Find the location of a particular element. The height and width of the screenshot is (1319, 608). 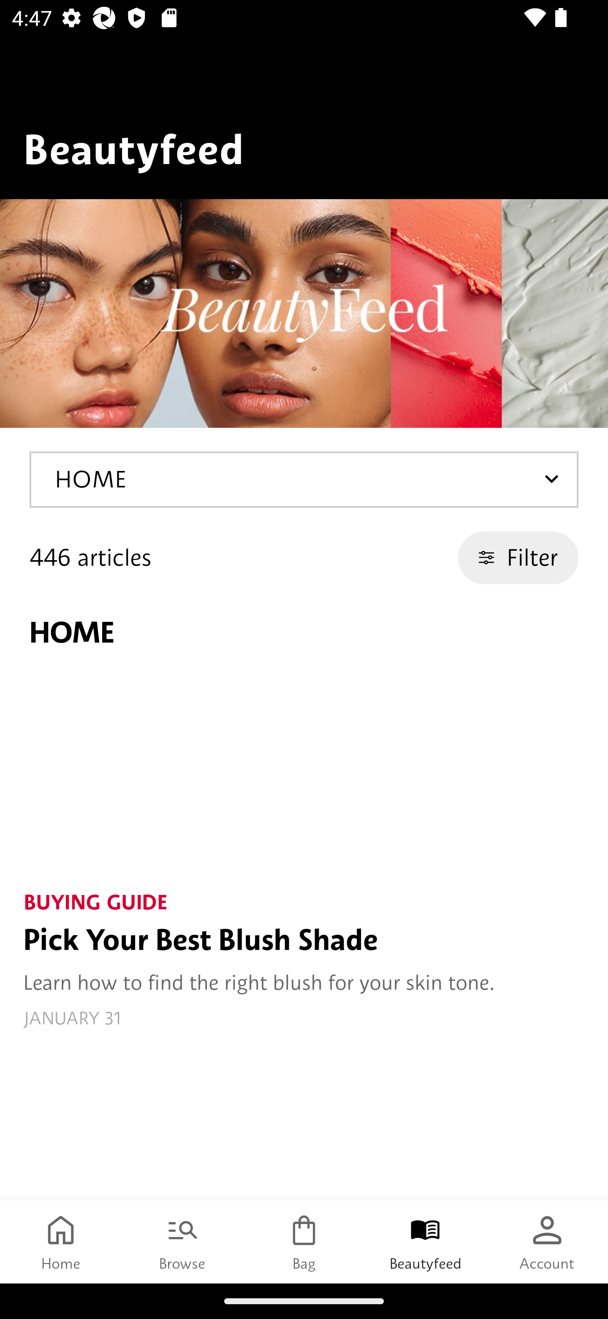

Bag is located at coordinates (304, 1242).